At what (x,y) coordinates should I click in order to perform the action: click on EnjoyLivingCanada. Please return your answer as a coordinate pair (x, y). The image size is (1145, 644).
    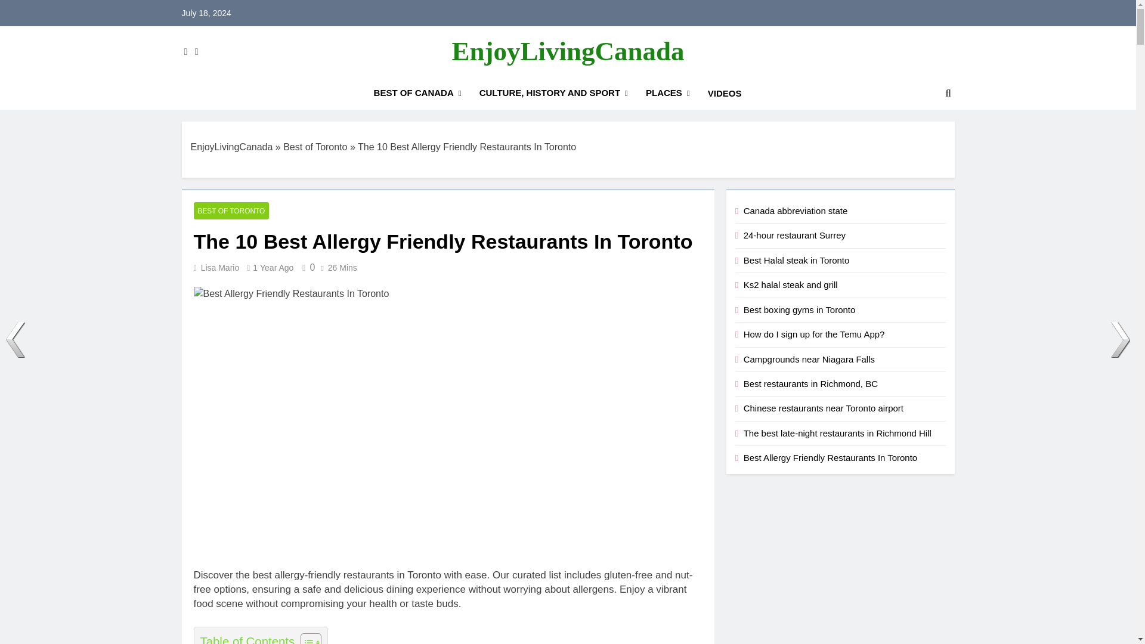
    Looking at the image, I should click on (567, 51).